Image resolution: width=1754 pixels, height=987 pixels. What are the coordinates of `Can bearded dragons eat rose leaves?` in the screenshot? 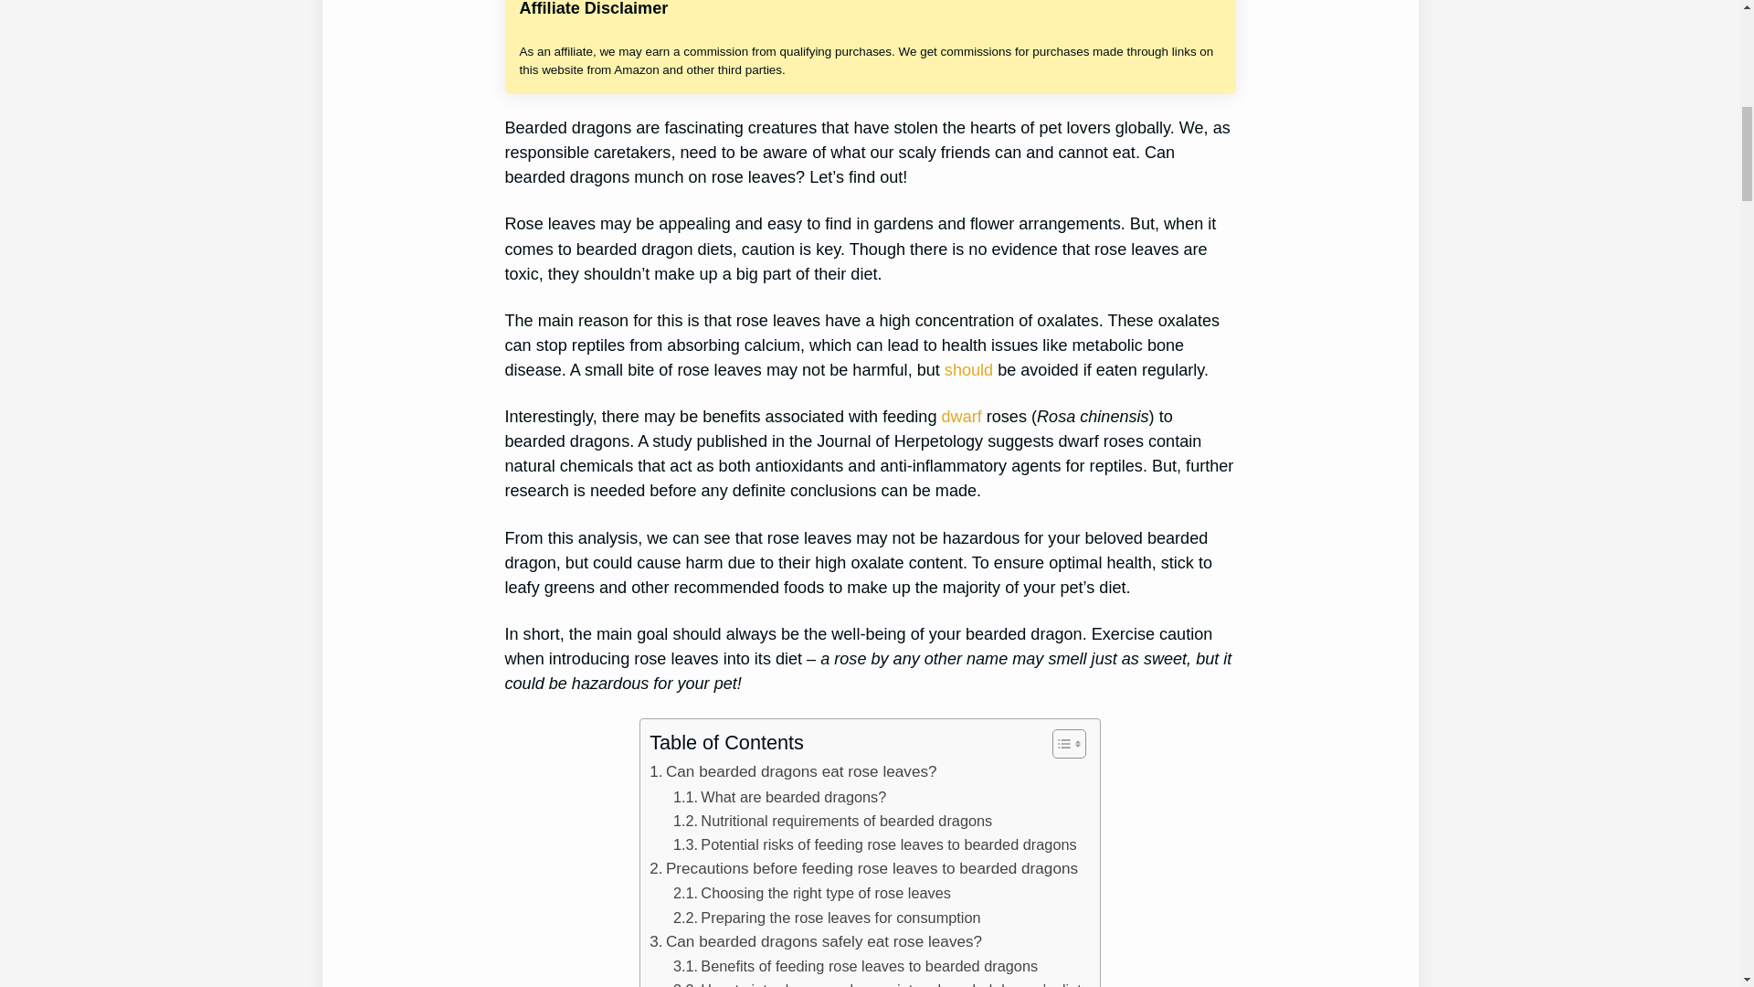 It's located at (793, 771).